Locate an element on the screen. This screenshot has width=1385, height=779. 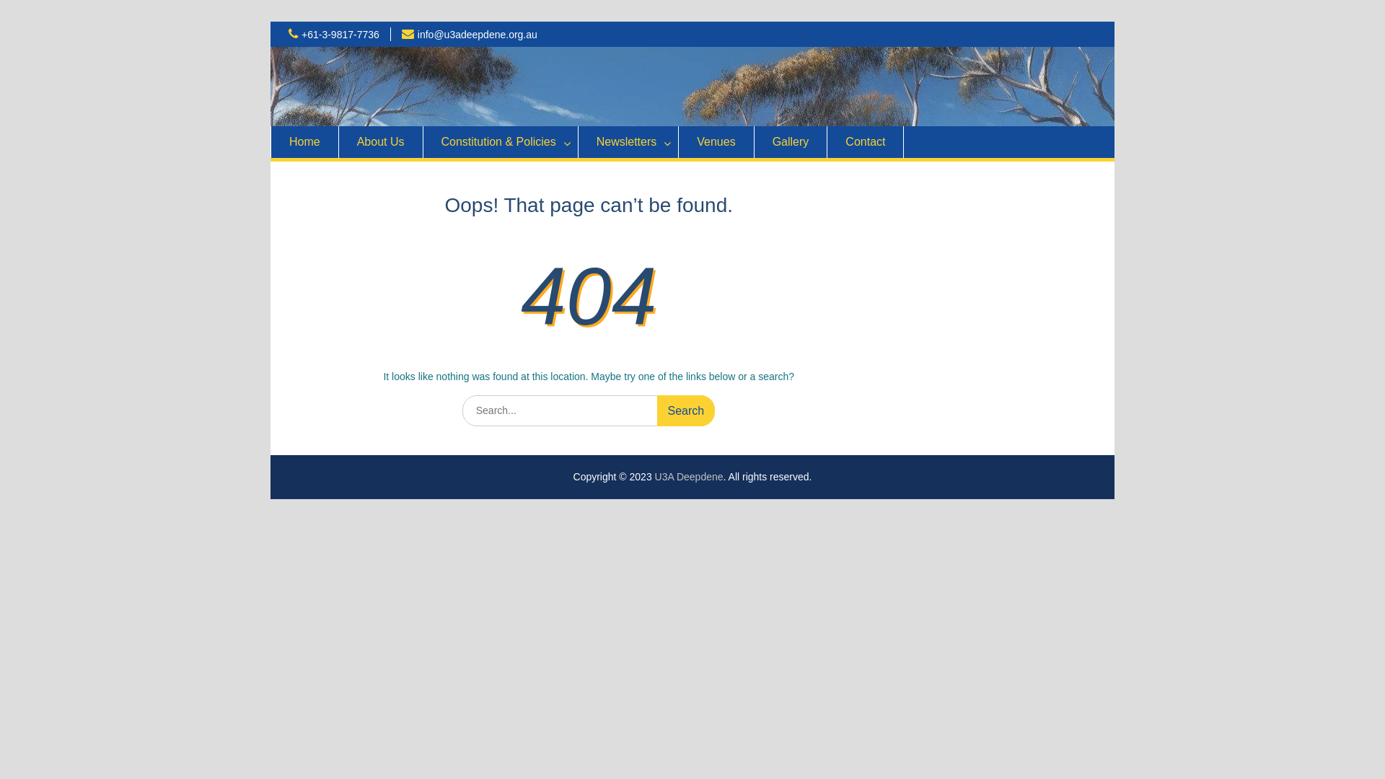
+61-3-9817-7736 is located at coordinates (340, 35).